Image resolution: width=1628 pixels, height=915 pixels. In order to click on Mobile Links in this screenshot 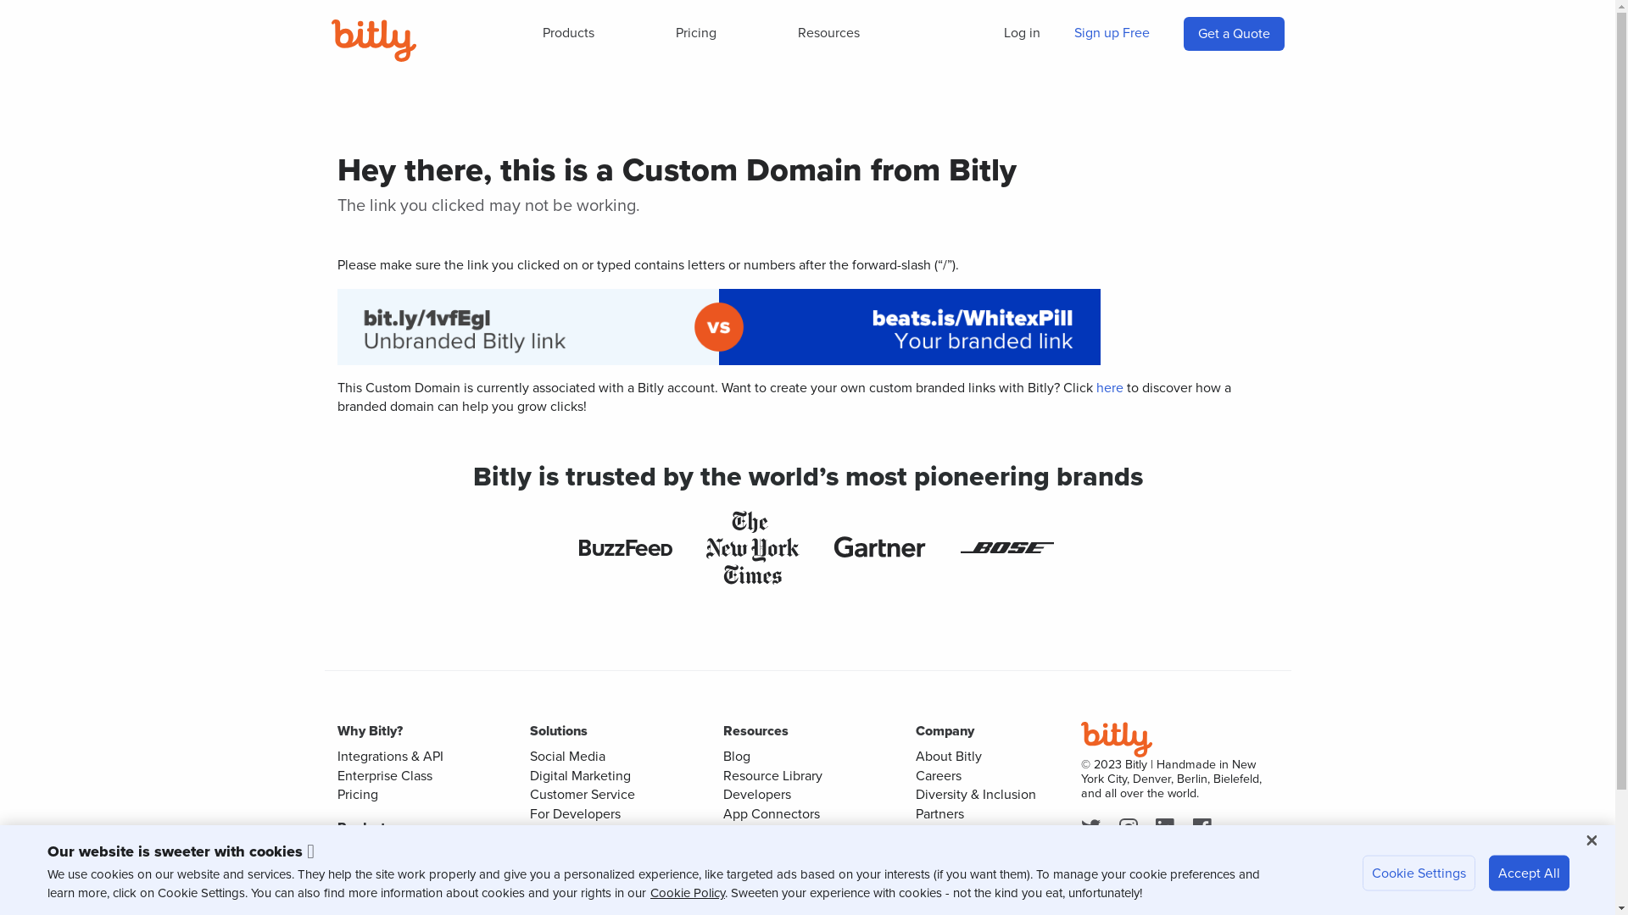, I will do `click(567, 891)`.